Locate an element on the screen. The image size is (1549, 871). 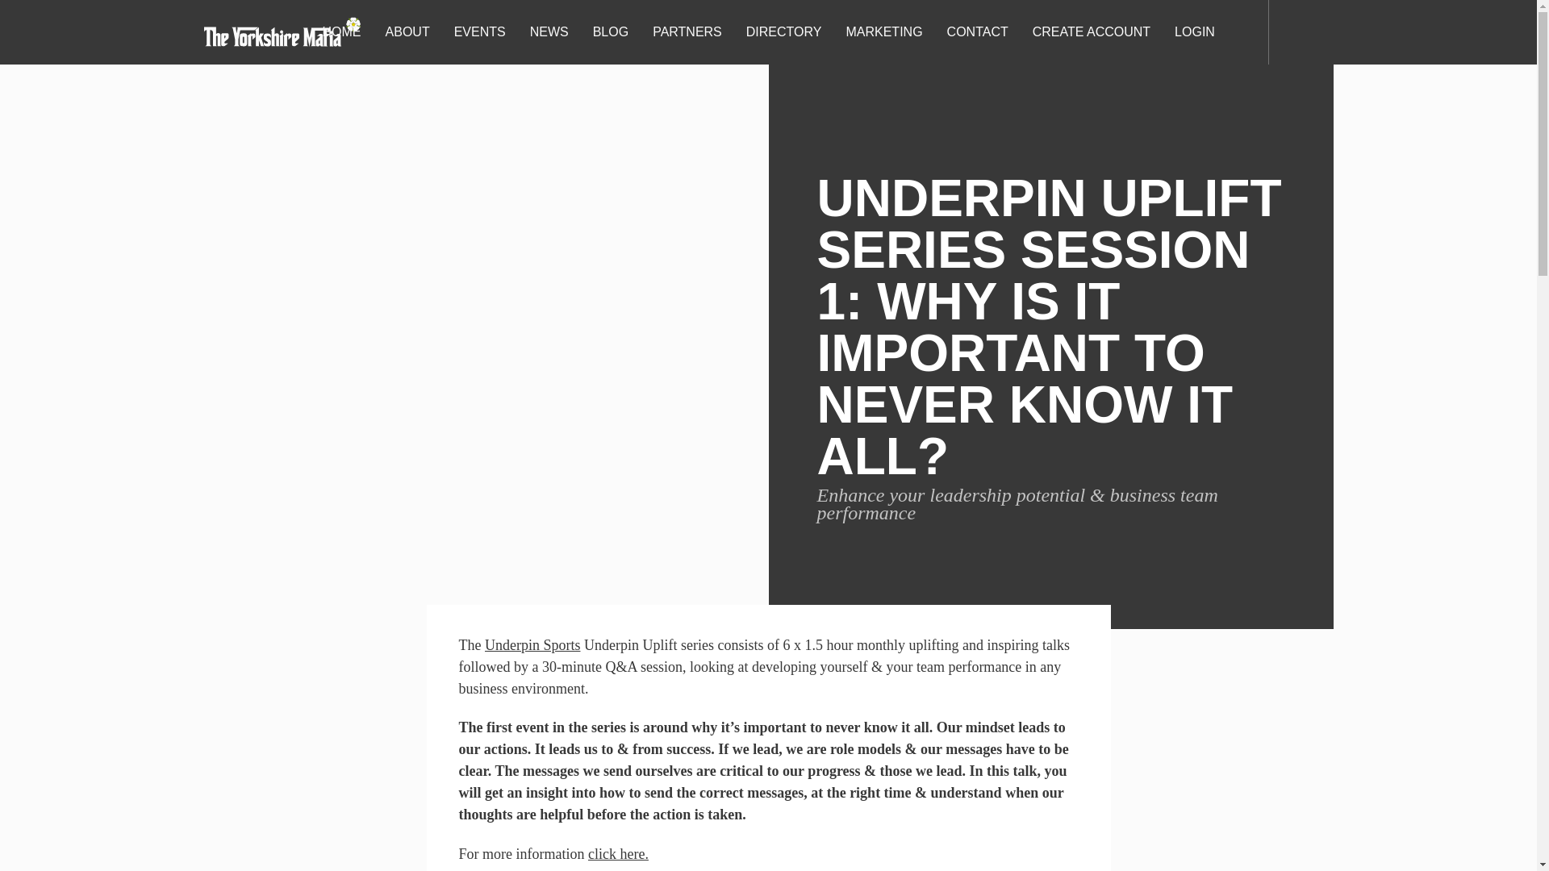
CREATE ACCOUNT is located at coordinates (1091, 31).